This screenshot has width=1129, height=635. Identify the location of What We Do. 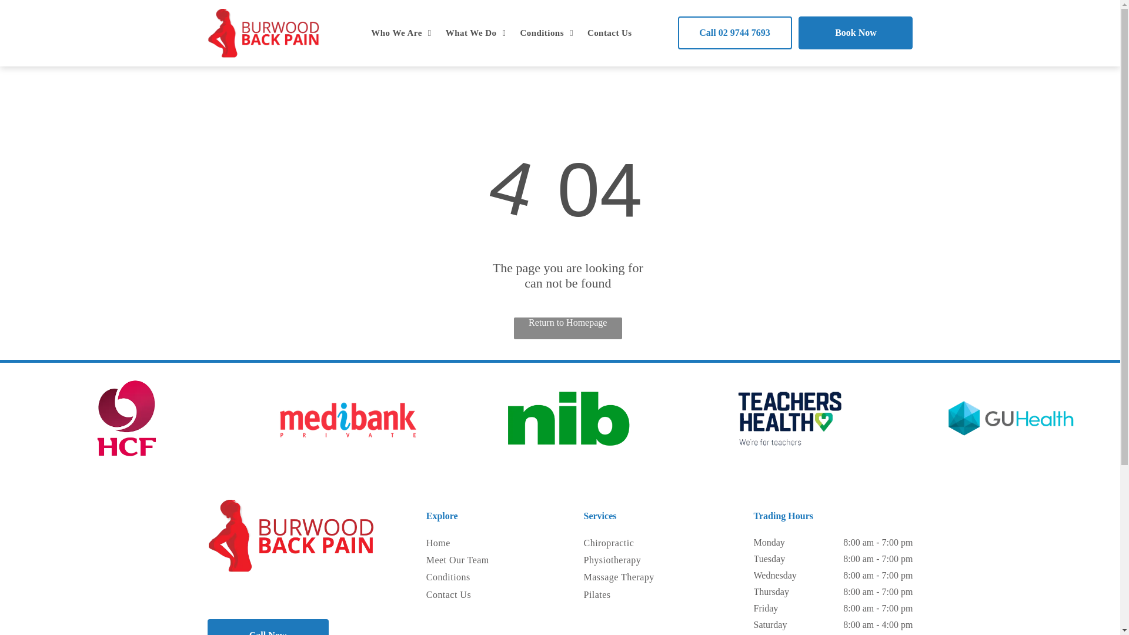
(476, 33).